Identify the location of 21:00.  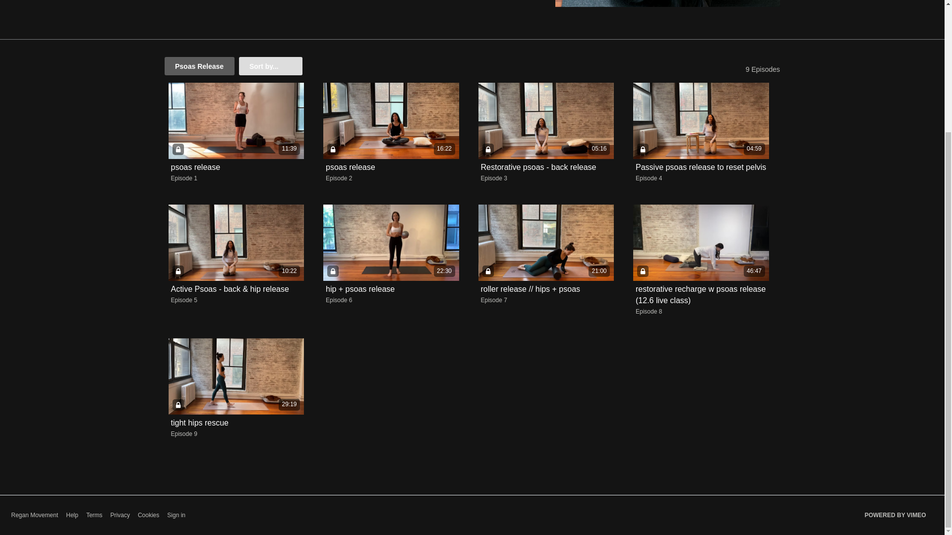
(545, 243).